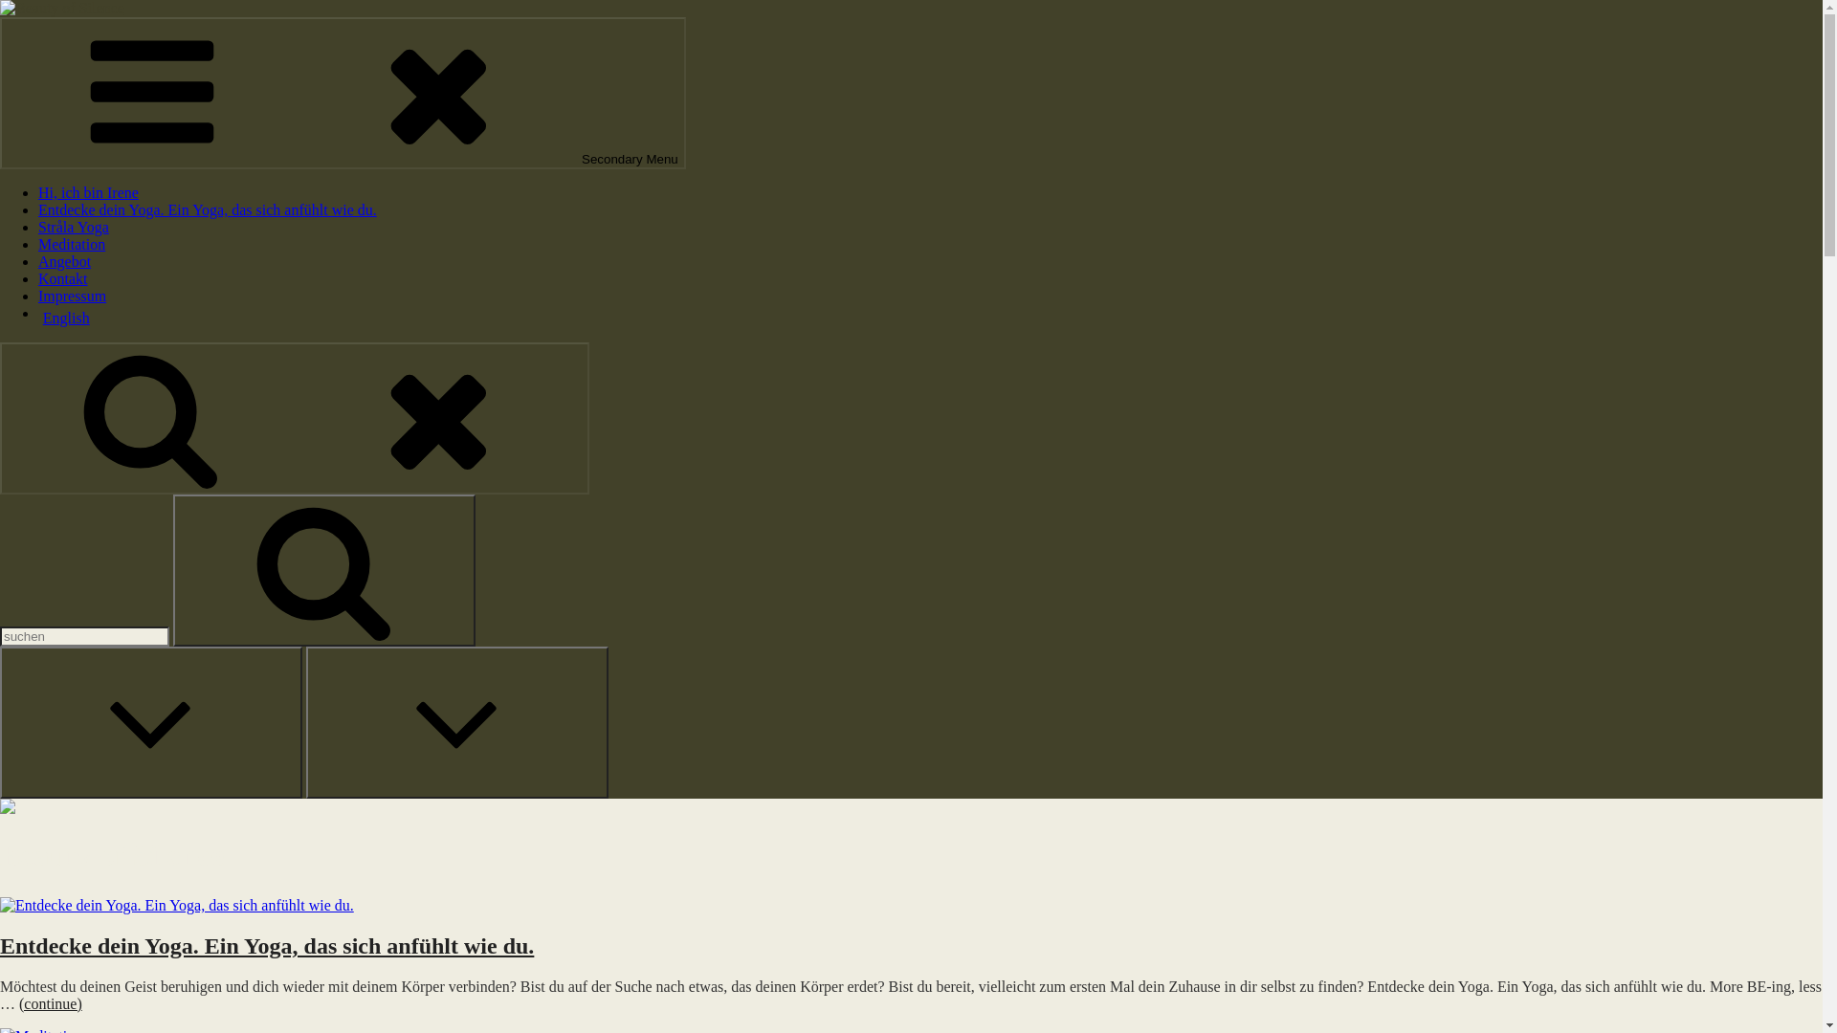  Describe the element at coordinates (63, 279) in the screenshot. I see `Kontakt` at that location.